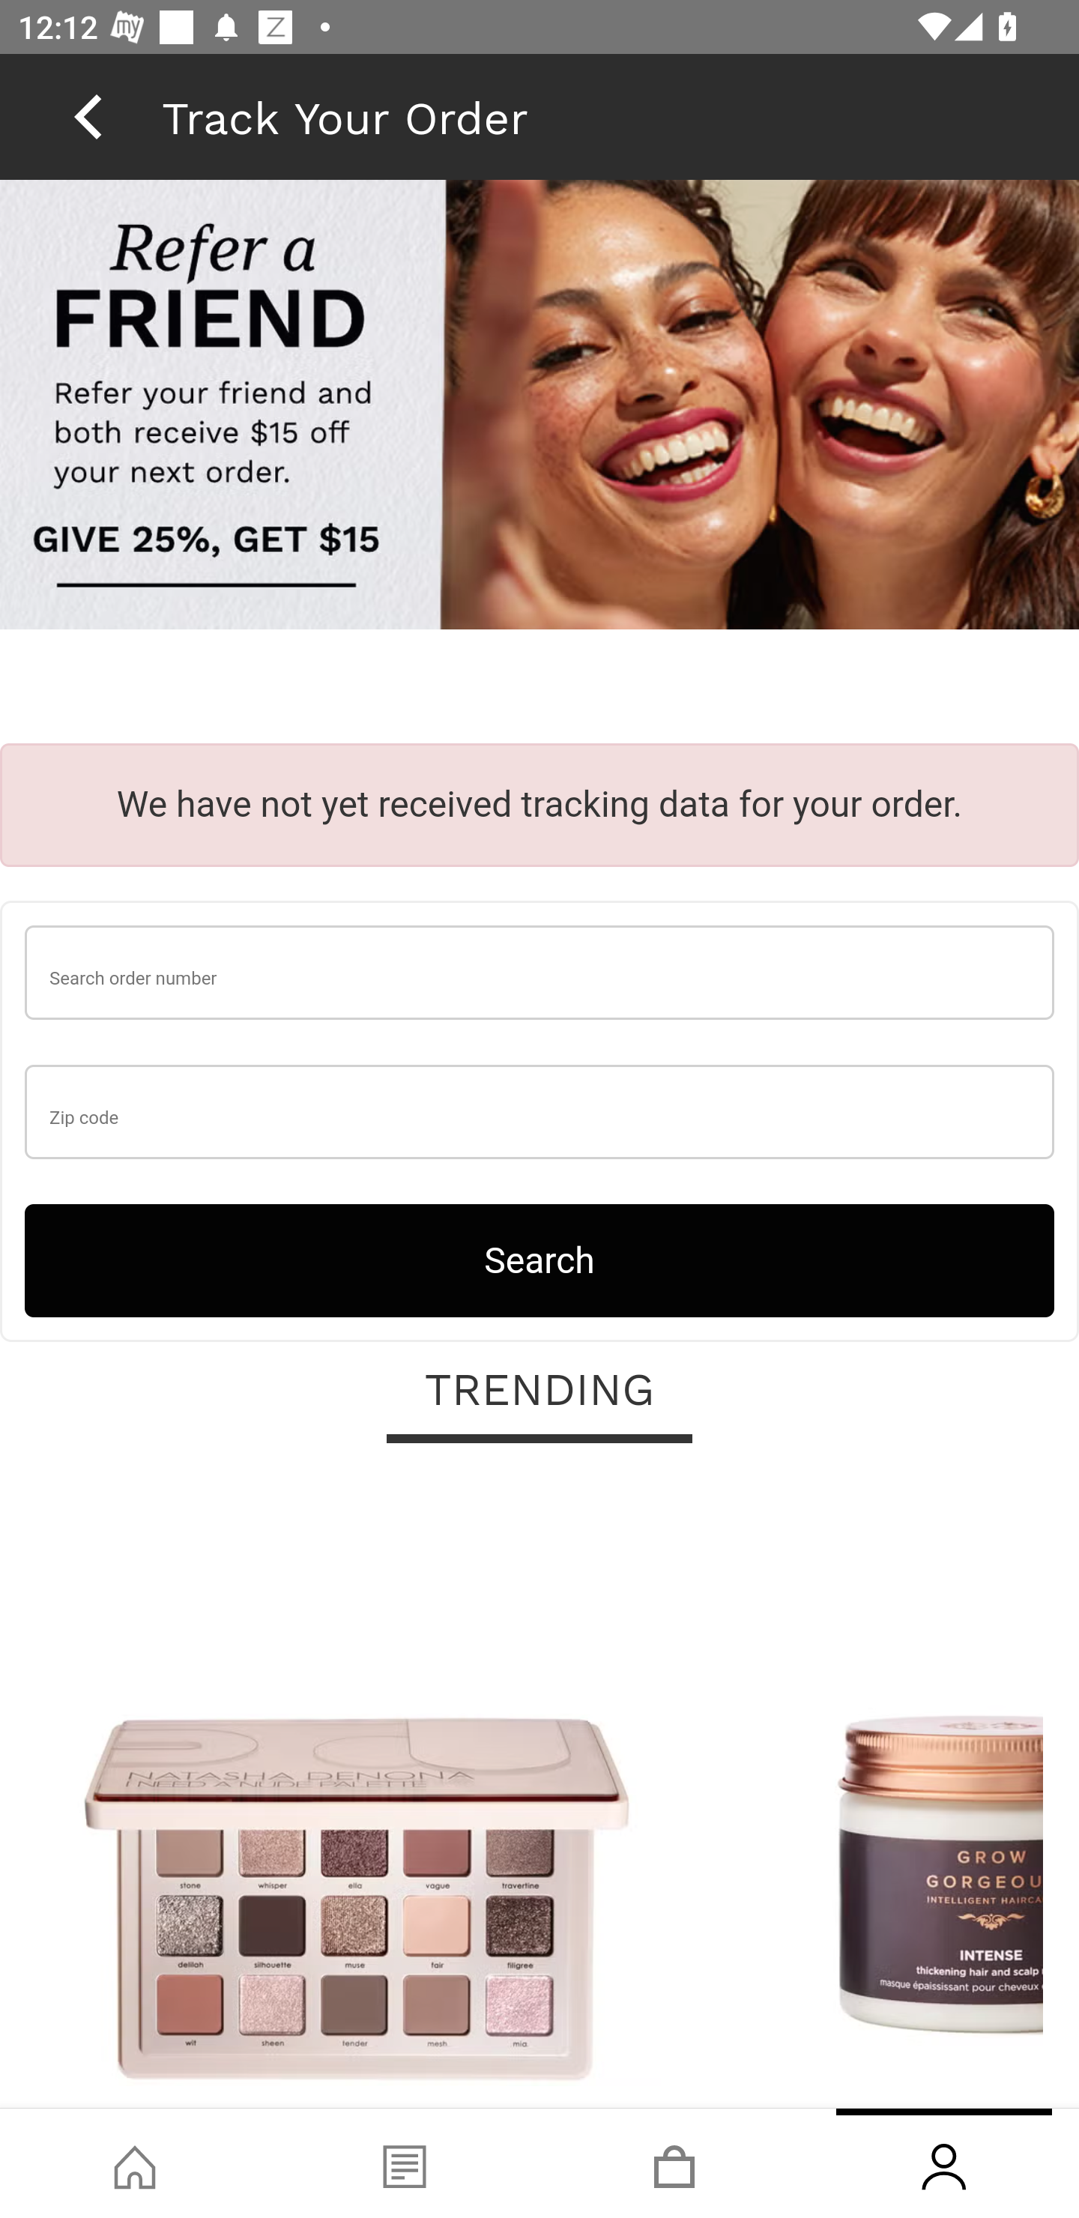 The image size is (1079, 2218). I want to click on TRENDING, so click(539, 1391).